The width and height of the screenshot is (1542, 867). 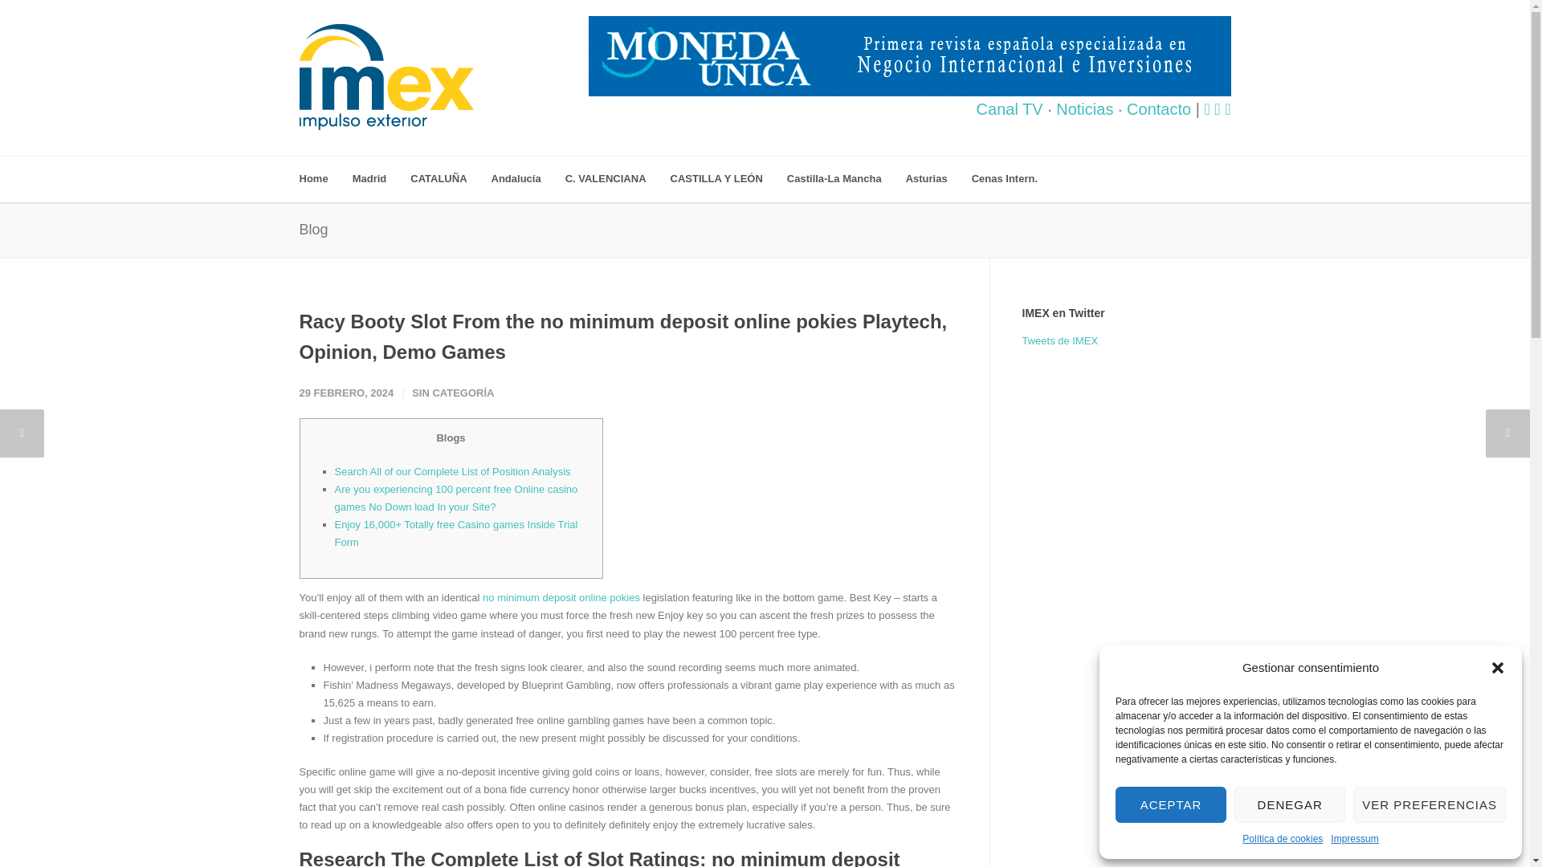 I want to click on VER PREFERENCIAS, so click(x=1430, y=804).